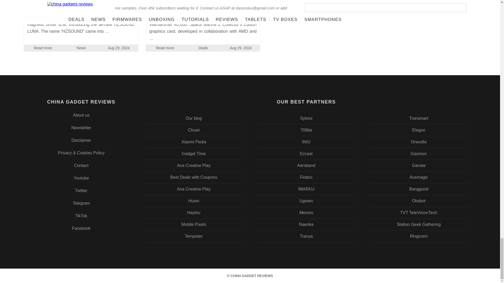 The width and height of the screenshot is (504, 283). Describe the element at coordinates (306, 118) in the screenshot. I see `Best outdoor TV, Bathroom TV, RV TV and kitchen TV for sale` at that location.